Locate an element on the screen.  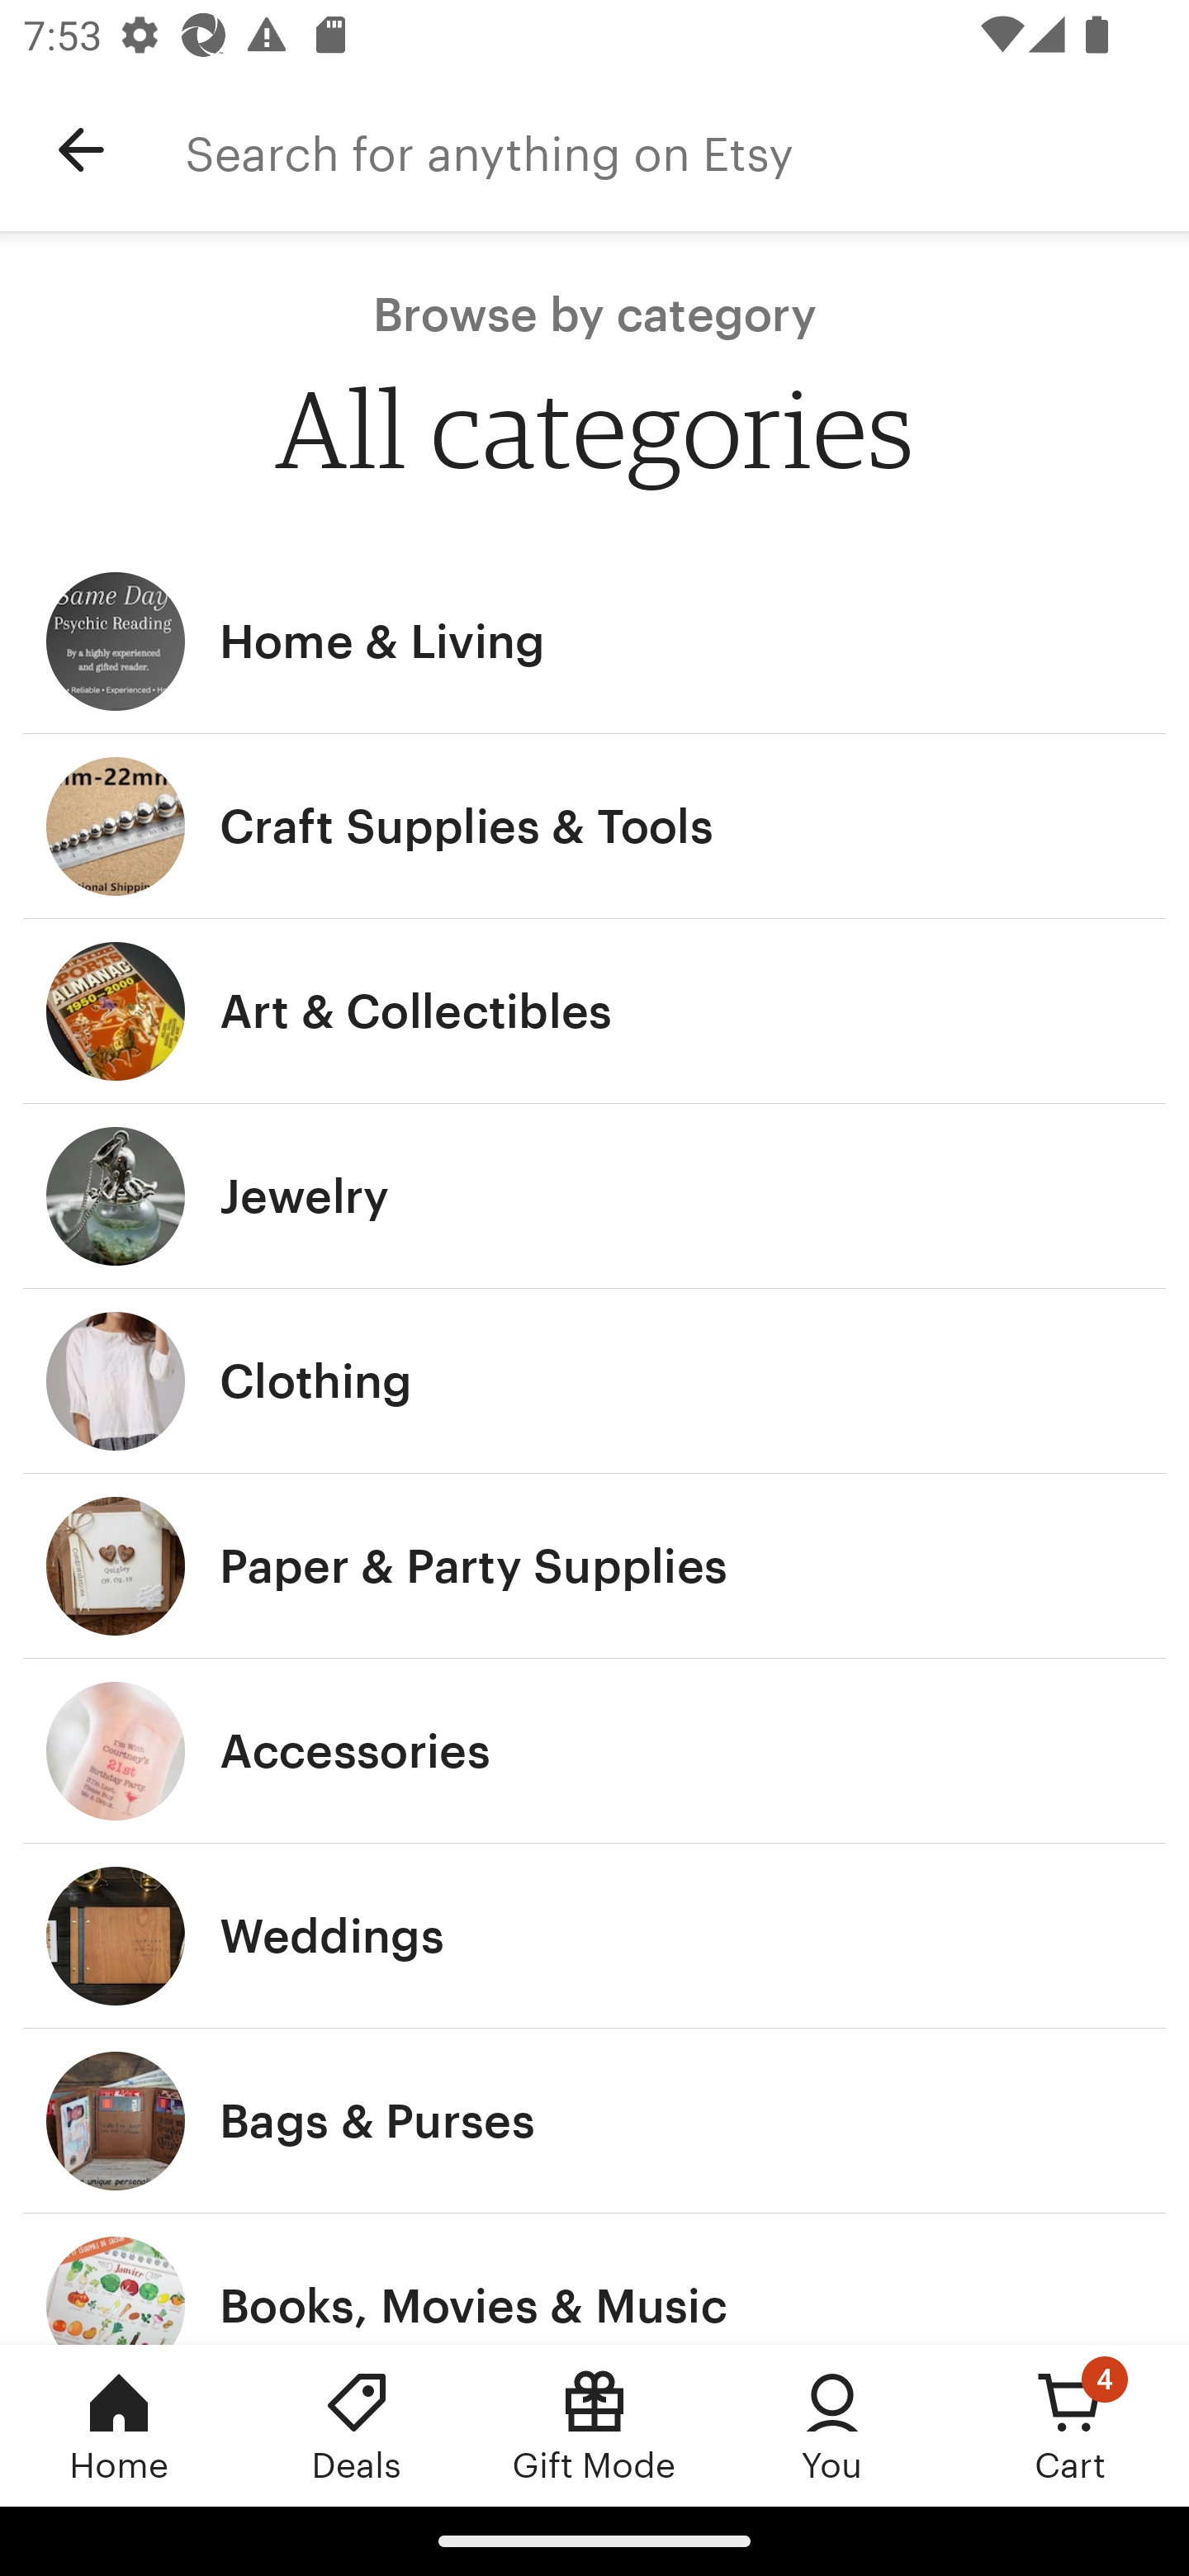
Clothing is located at coordinates (594, 1380).